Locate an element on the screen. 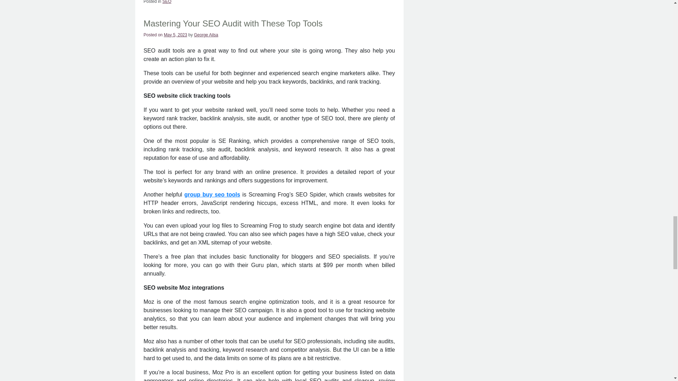 This screenshot has height=381, width=678. Mastering Your SEO Audit with These Top Tools is located at coordinates (233, 23).